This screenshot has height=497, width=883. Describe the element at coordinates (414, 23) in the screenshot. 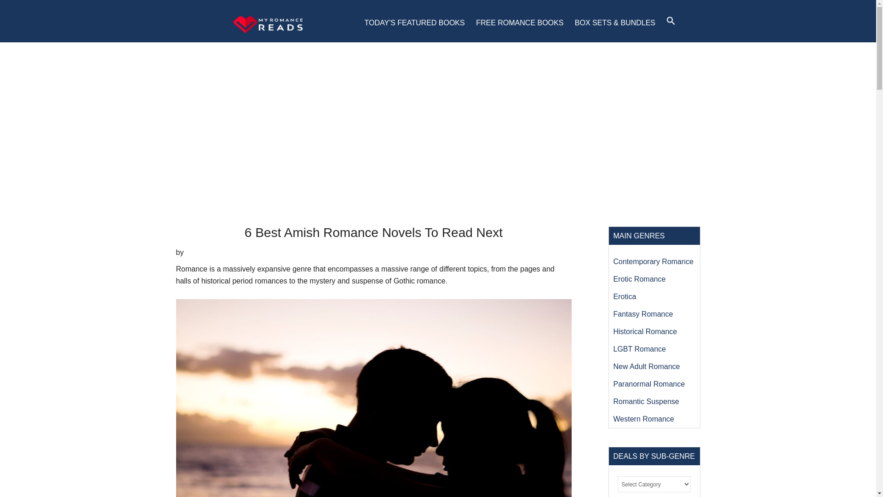

I see `TODAY'S FEATURED BOOKS` at that location.